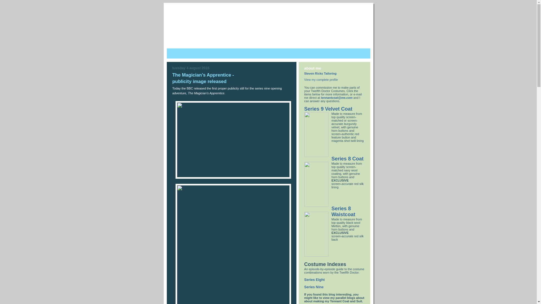 The height and width of the screenshot is (304, 541). What do you see at coordinates (337, 98) in the screenshot?
I see `tennantcoat@me.com` at bounding box center [337, 98].